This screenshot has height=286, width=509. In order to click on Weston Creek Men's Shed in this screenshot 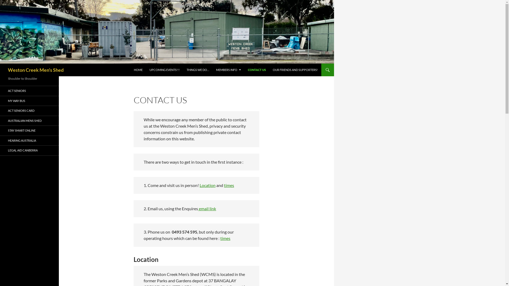, I will do `click(36, 70)`.